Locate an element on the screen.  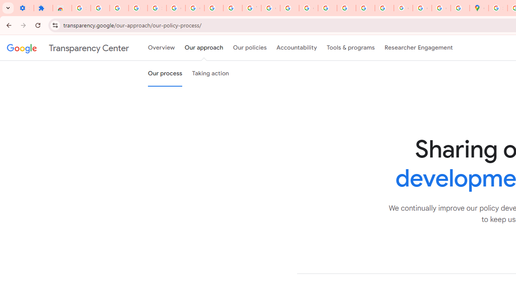
Our approach is located at coordinates (204, 48).